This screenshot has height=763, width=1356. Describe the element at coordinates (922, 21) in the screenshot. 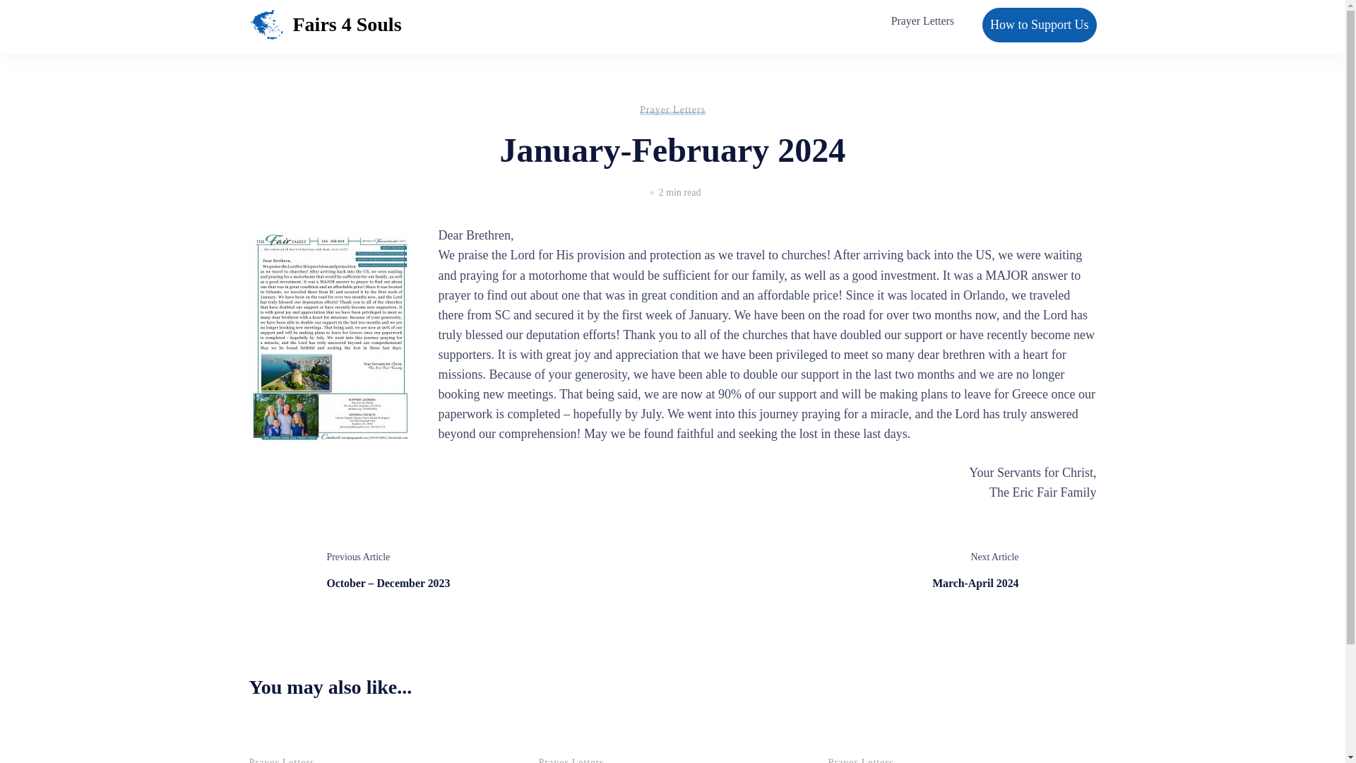

I see `Prayer Letters` at that location.